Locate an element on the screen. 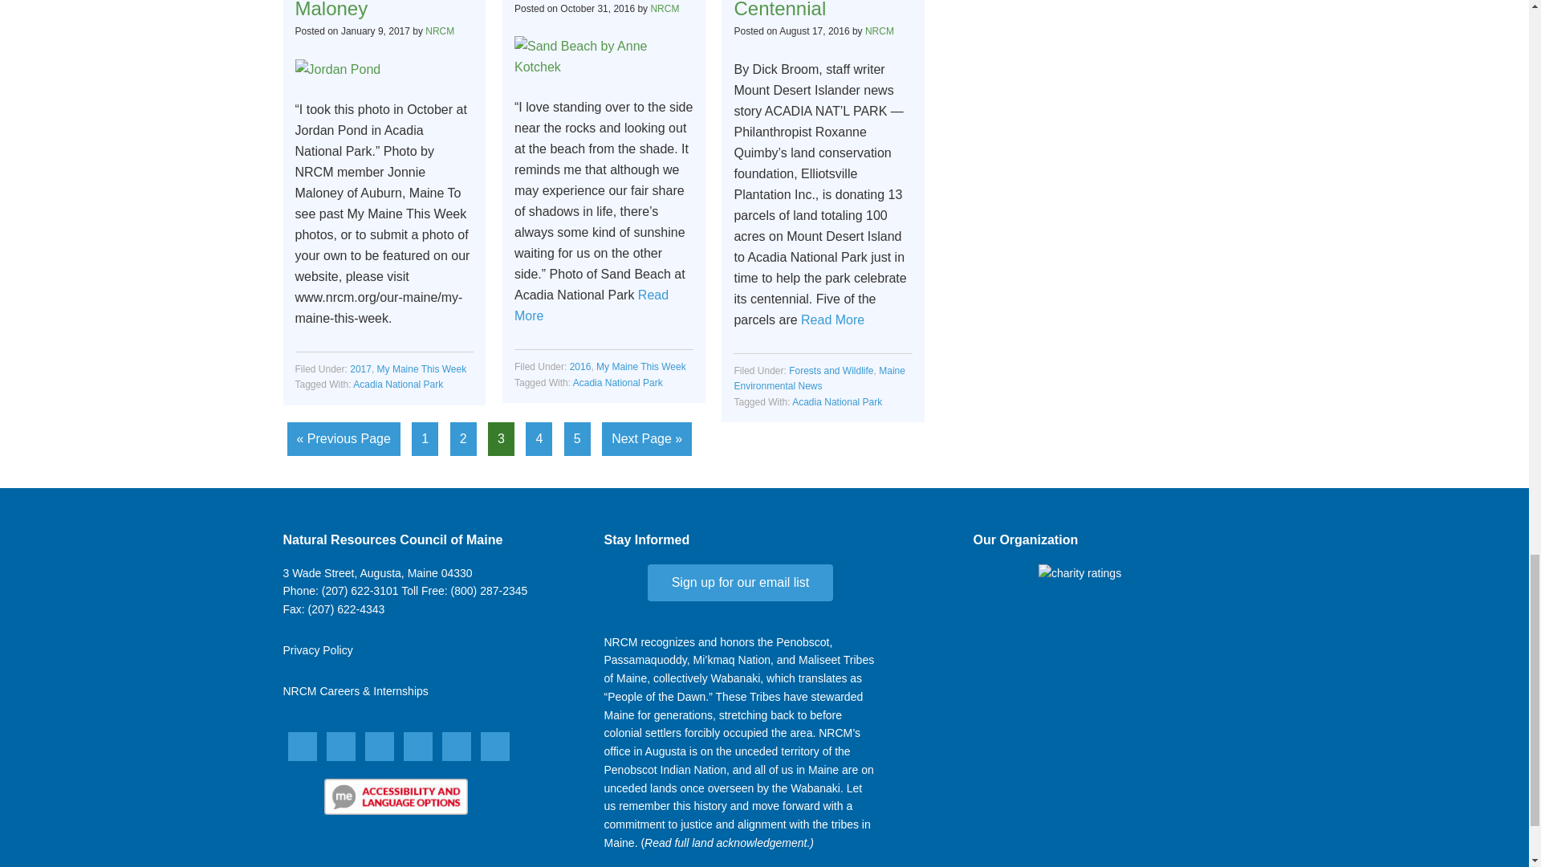  Read More is located at coordinates (592, 305).